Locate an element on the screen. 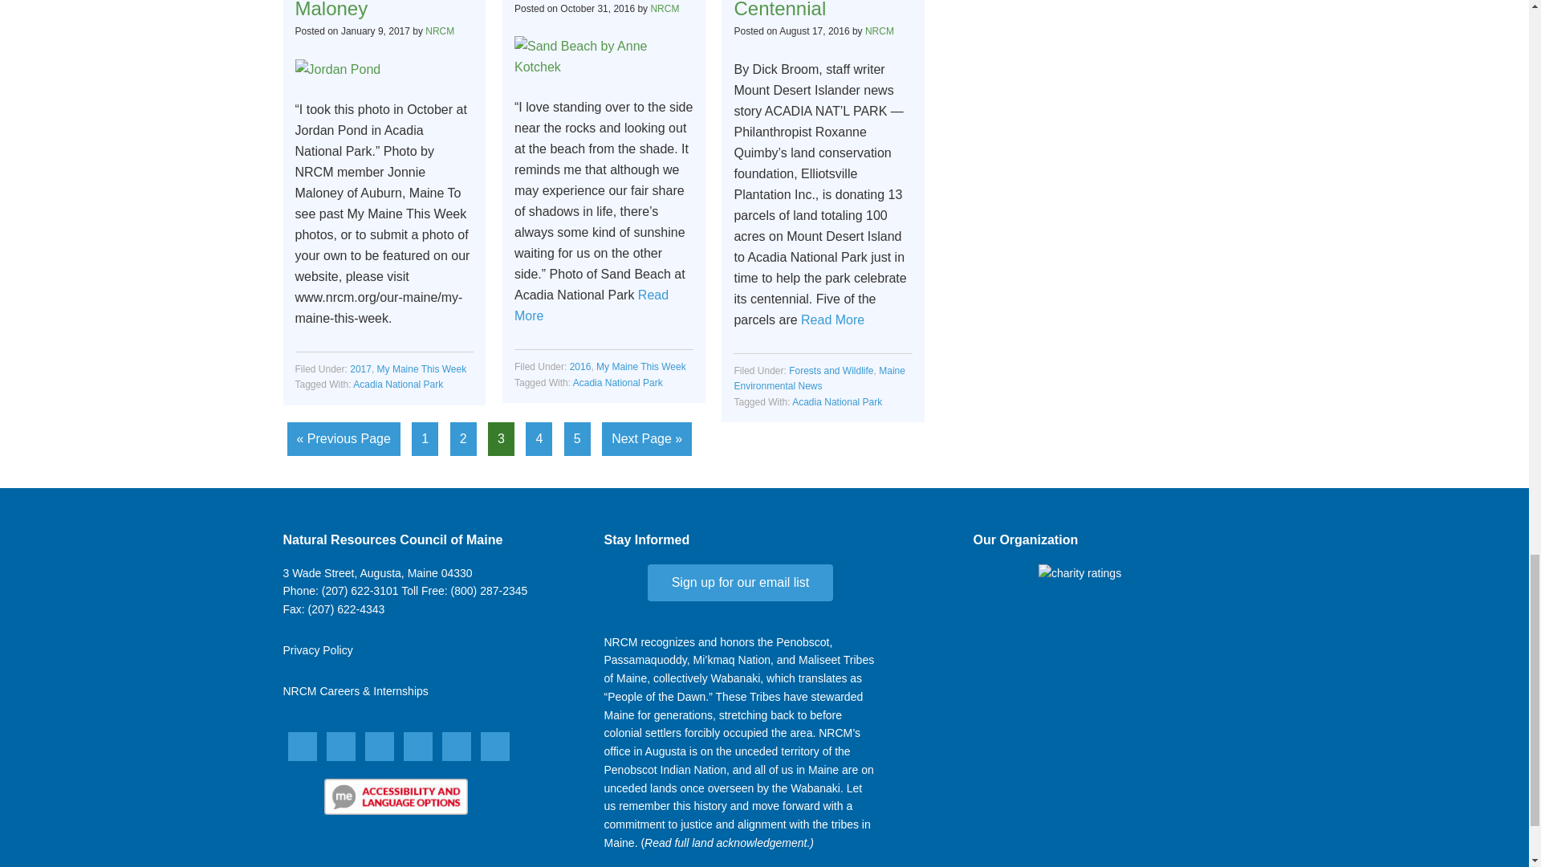  Read More is located at coordinates (592, 305).